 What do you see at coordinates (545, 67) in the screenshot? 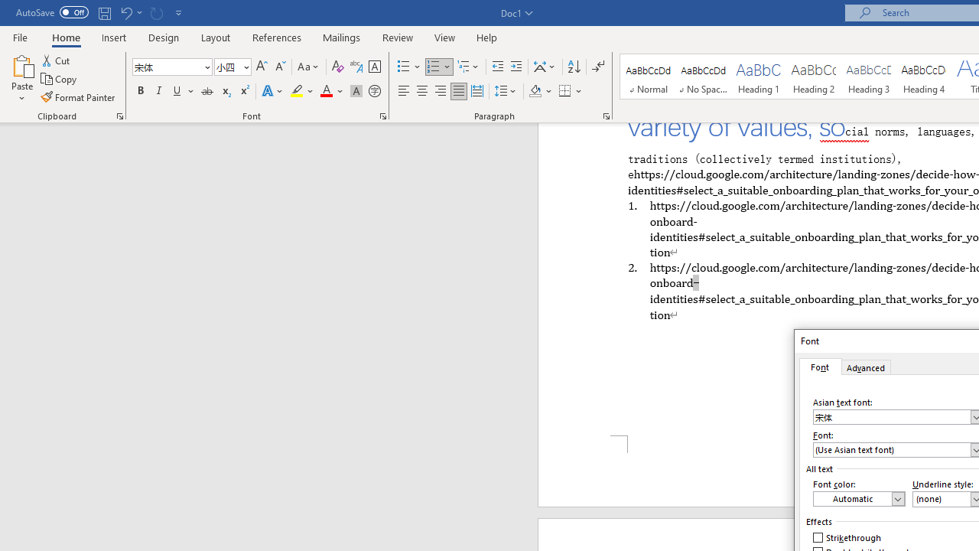
I see `Asian Layout` at bounding box center [545, 67].